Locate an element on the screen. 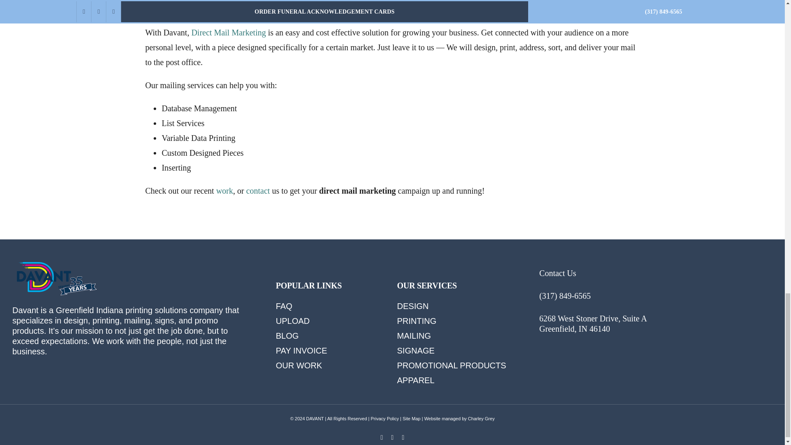 The width and height of the screenshot is (791, 445). Davant-Celebrating-35-Years-logo is located at coordinates (56, 279).